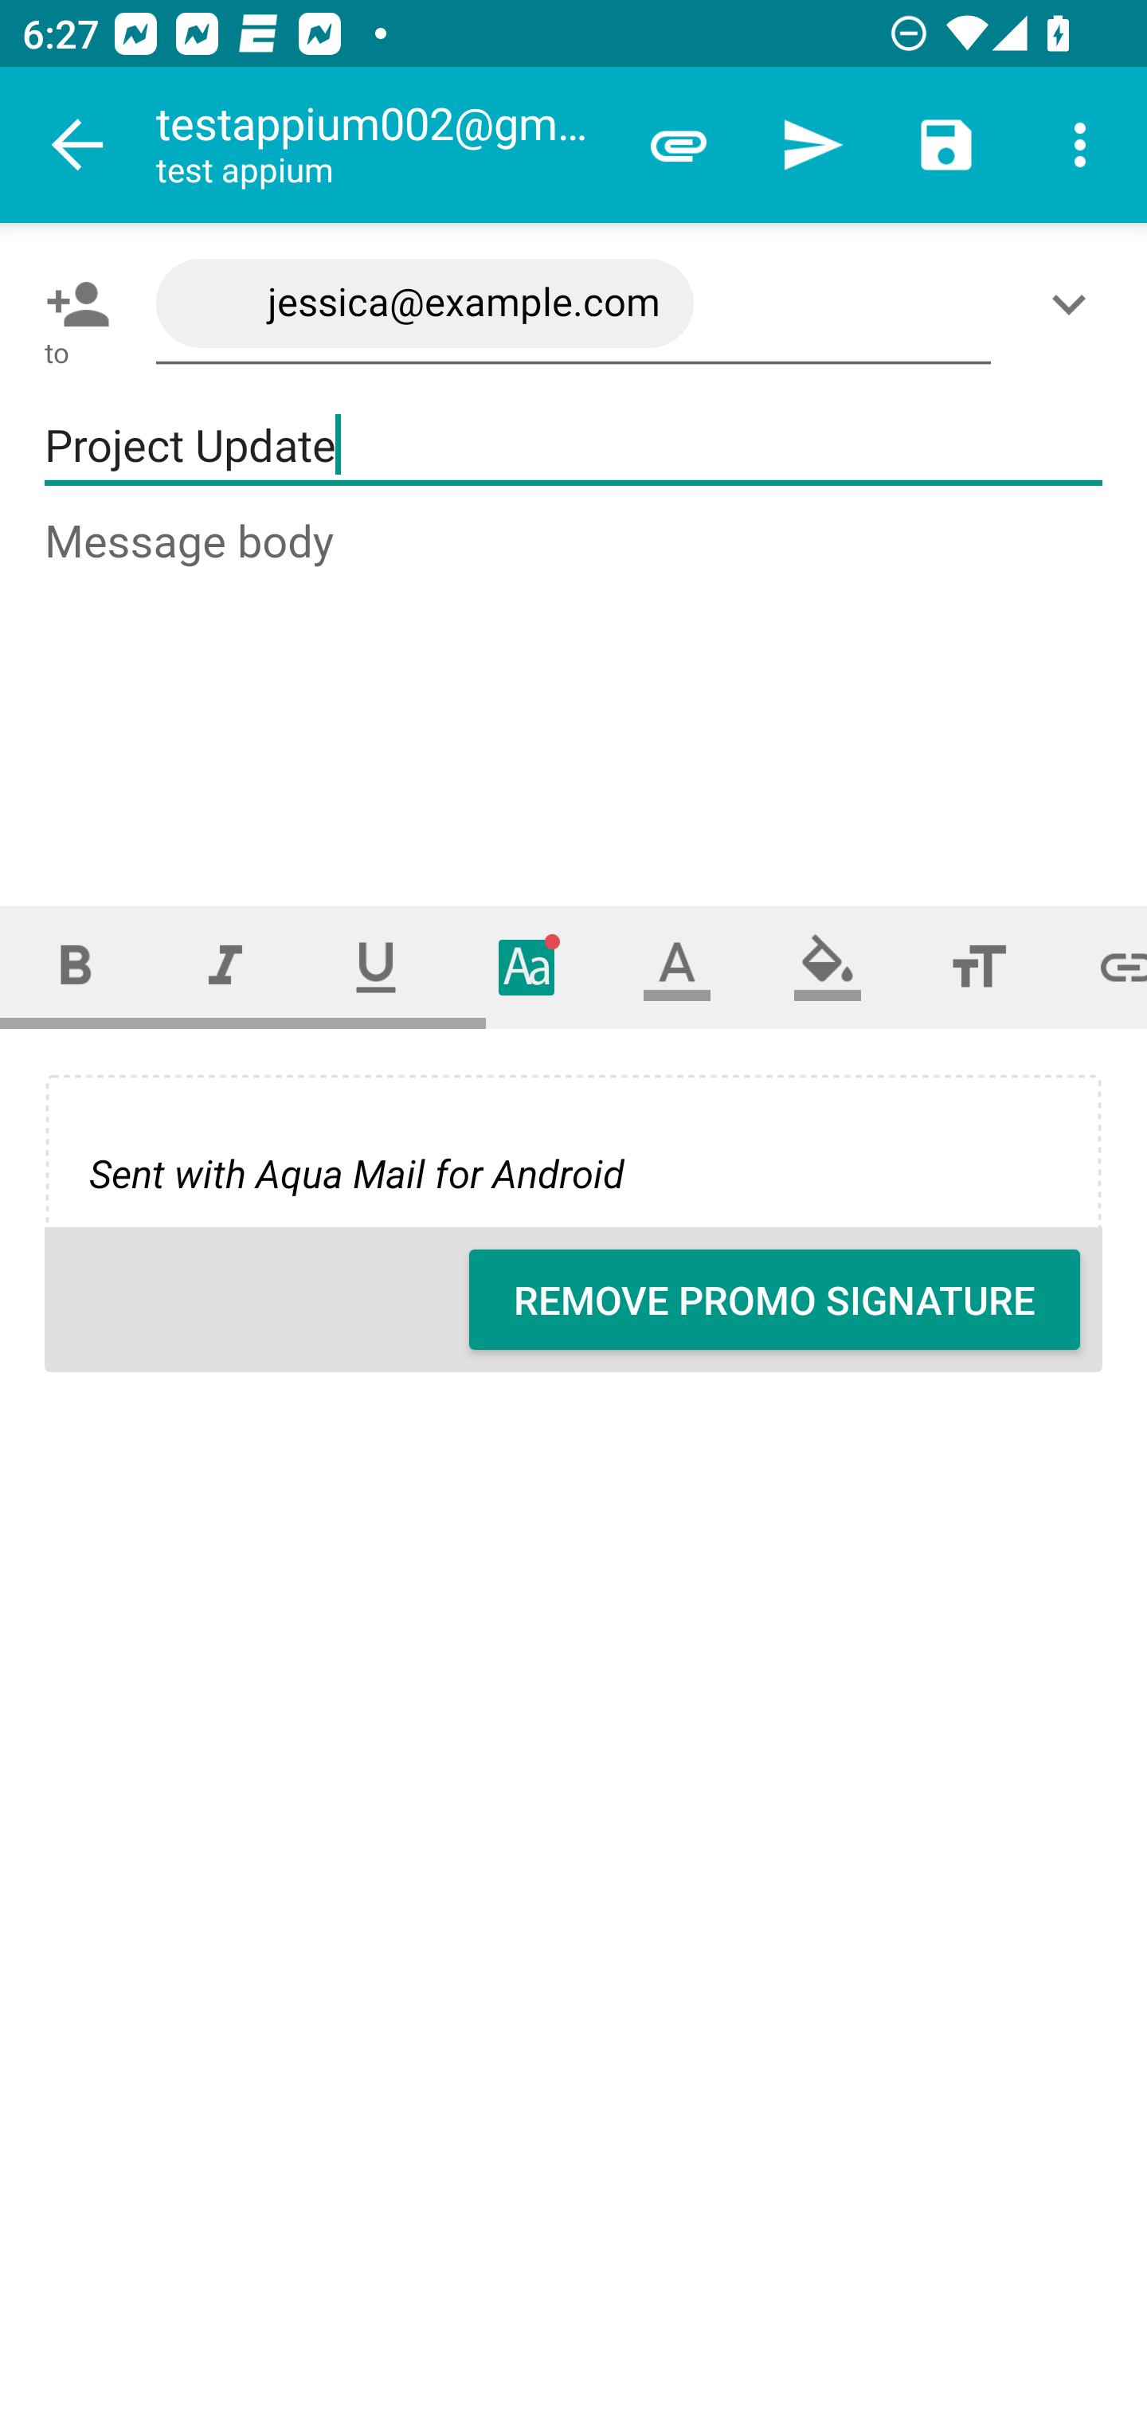 This screenshot has width=1147, height=2421. I want to click on Underline, so click(376, 967).